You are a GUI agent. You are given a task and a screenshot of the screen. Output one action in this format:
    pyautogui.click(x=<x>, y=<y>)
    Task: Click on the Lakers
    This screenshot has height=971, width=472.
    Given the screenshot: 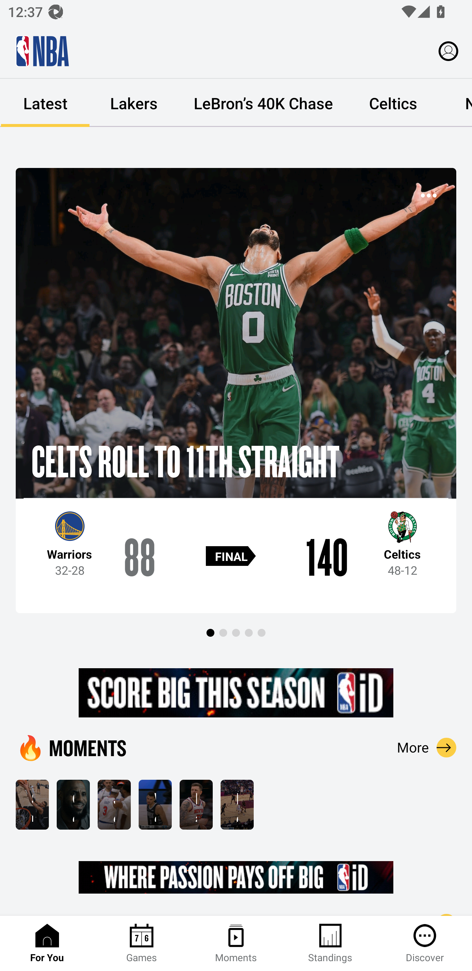 What is the action you would take?
    pyautogui.click(x=134, y=103)
    